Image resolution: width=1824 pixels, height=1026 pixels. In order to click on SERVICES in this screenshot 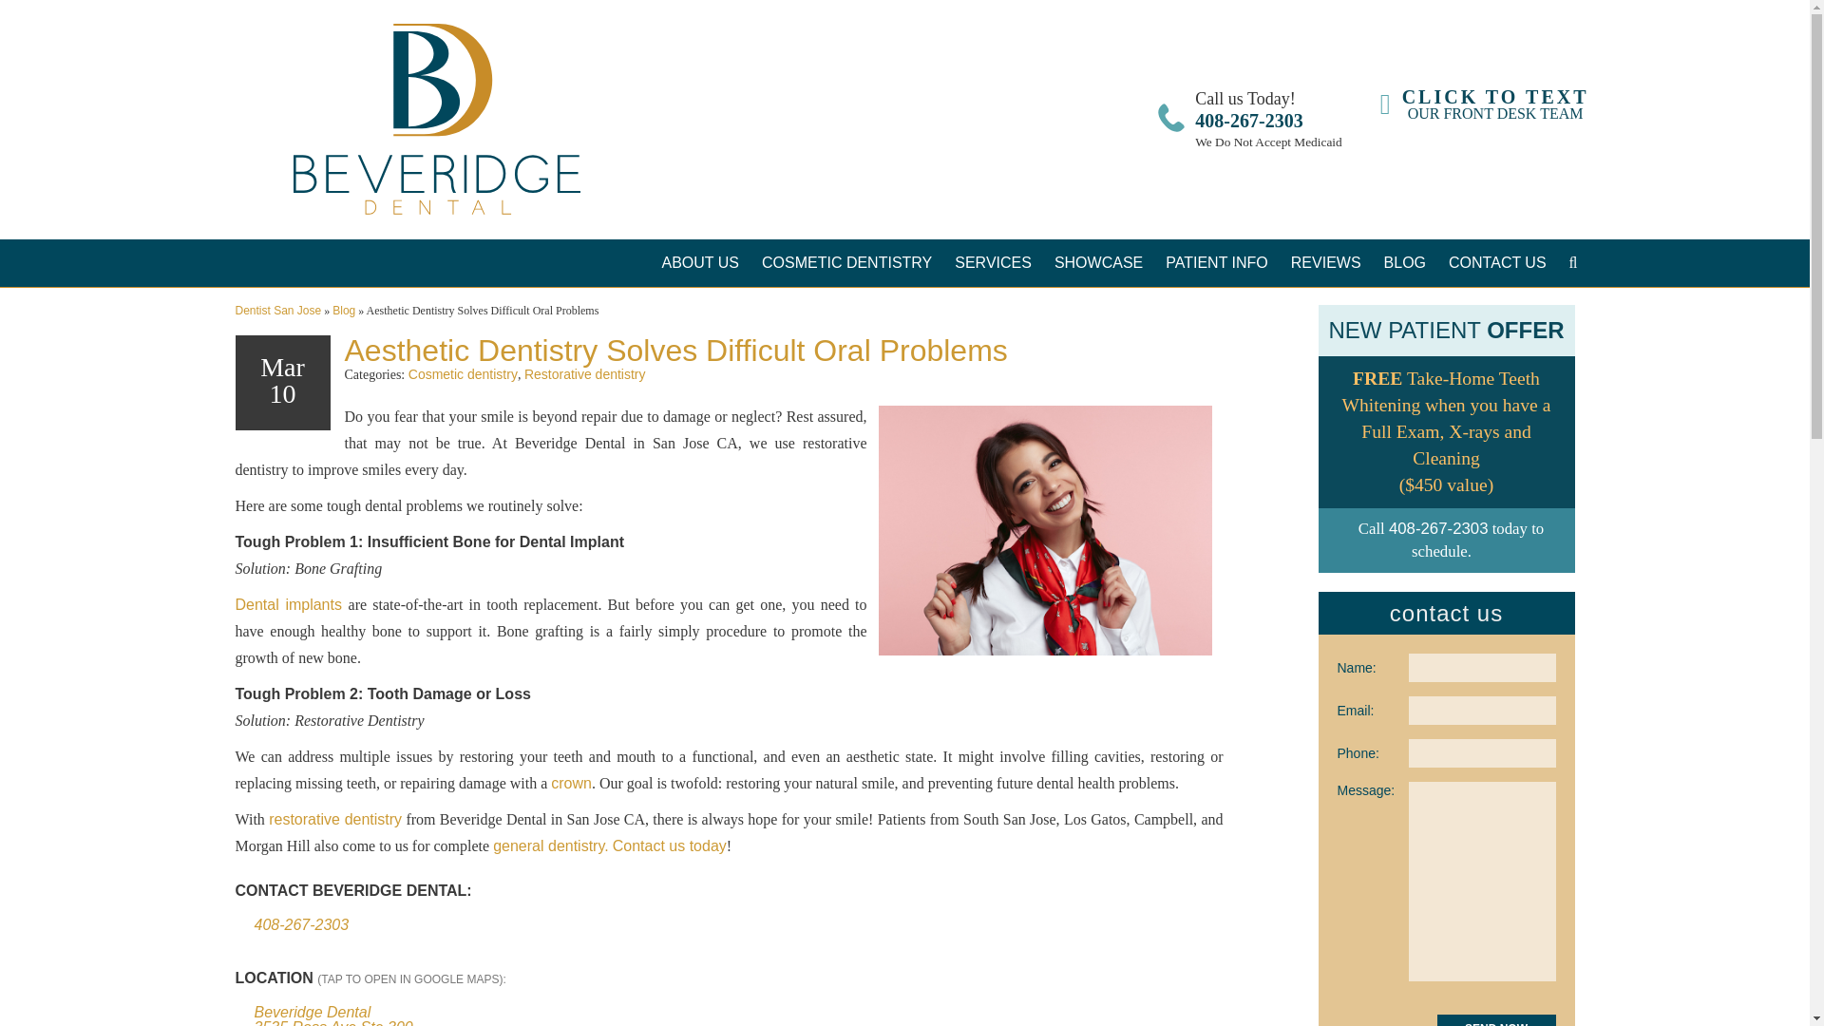, I will do `click(993, 262)`.